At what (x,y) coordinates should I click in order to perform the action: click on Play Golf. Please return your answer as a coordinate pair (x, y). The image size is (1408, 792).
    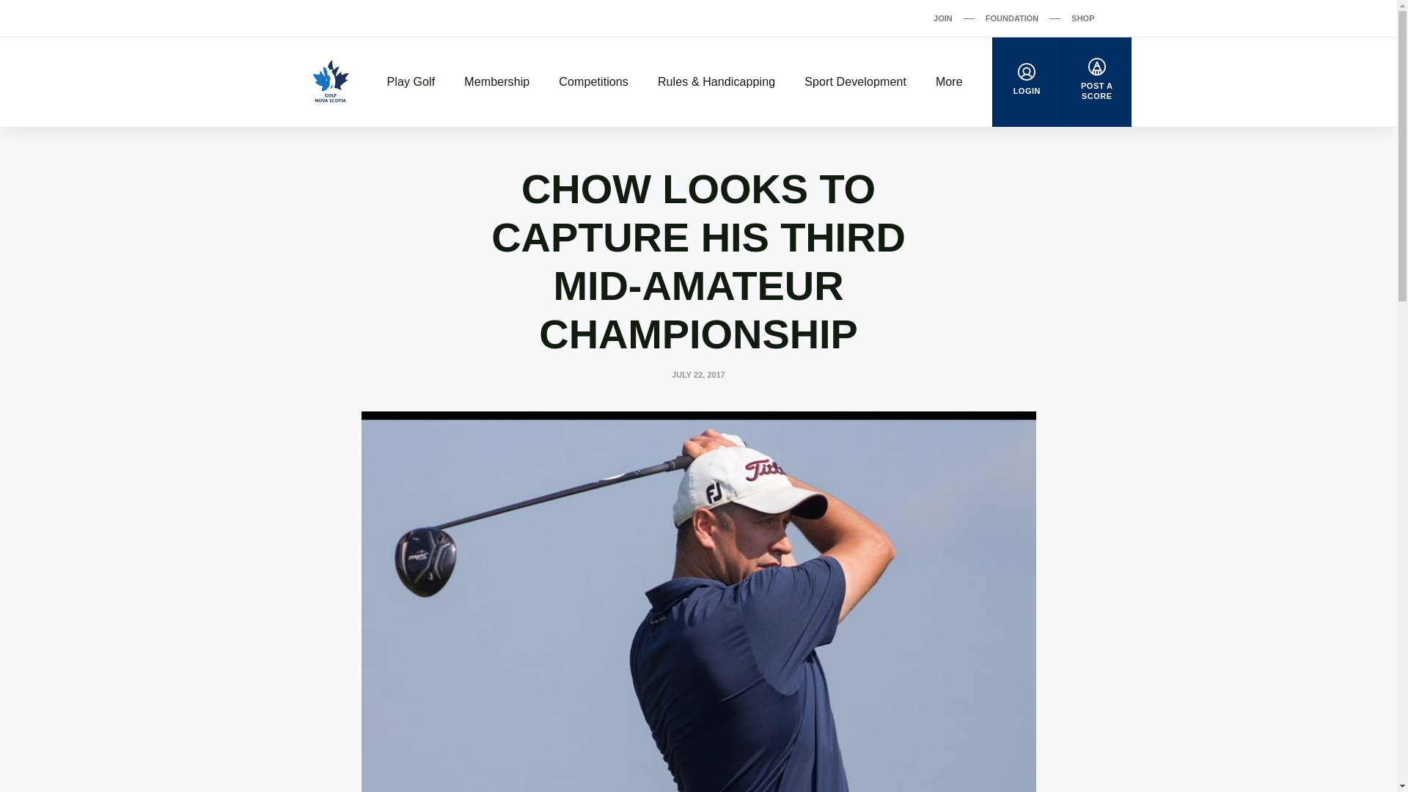
    Looking at the image, I should click on (411, 82).